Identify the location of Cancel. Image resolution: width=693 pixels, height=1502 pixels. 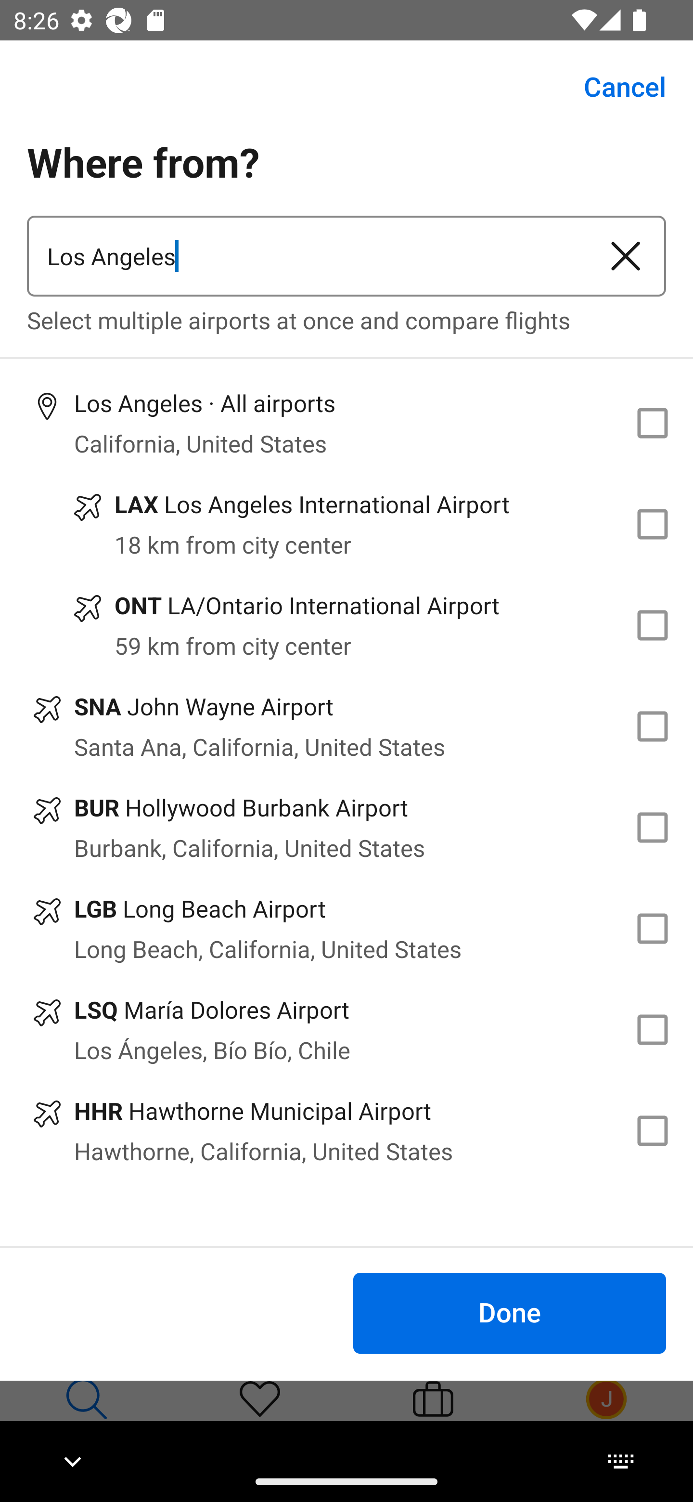
(614, 87).